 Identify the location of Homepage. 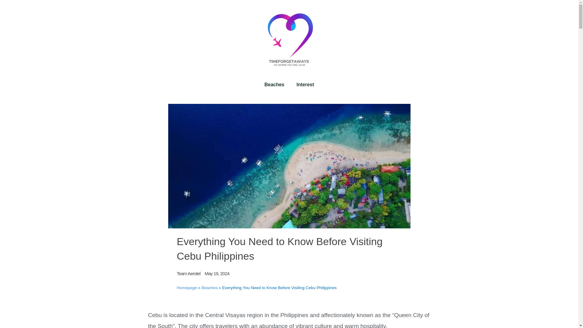
(186, 287).